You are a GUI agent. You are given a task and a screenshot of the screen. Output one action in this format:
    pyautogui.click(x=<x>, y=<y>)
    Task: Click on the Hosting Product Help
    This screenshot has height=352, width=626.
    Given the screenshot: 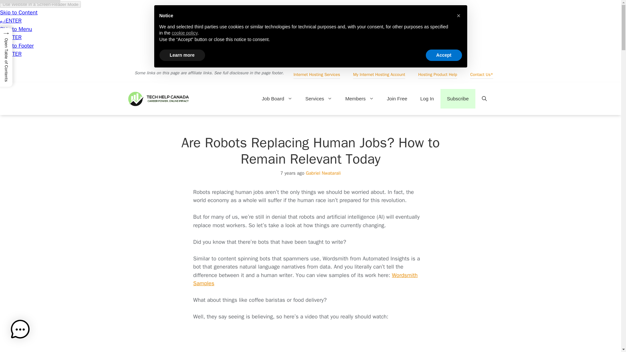 What is the action you would take?
    pyautogui.click(x=438, y=74)
    